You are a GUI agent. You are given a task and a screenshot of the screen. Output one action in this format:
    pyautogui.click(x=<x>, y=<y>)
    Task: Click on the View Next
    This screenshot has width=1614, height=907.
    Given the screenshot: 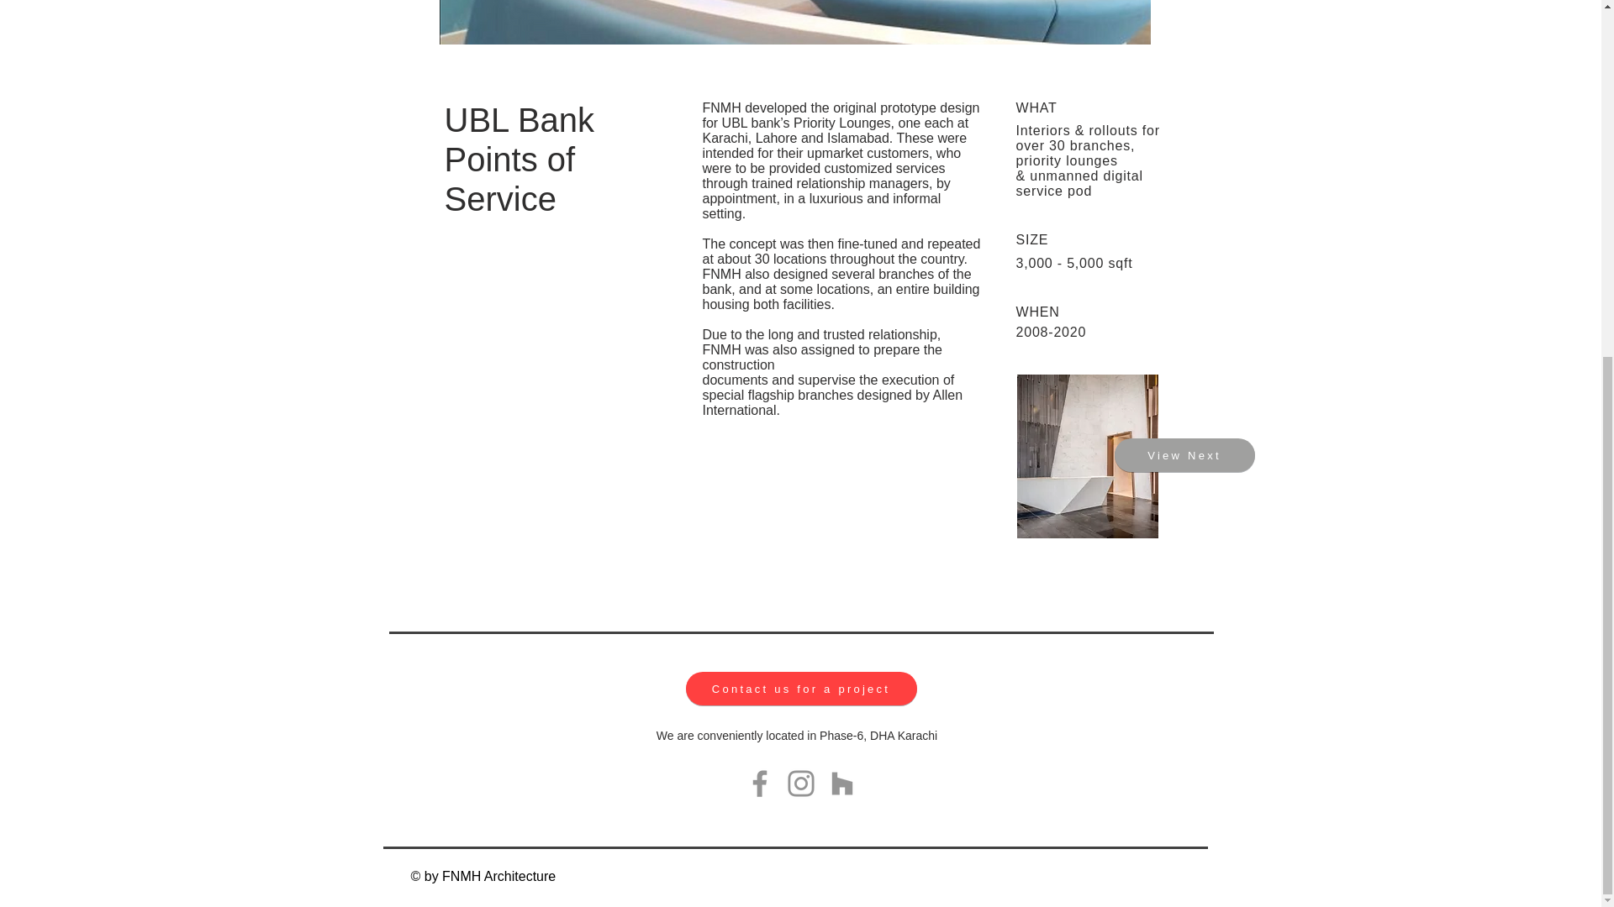 What is the action you would take?
    pyautogui.click(x=1185, y=454)
    